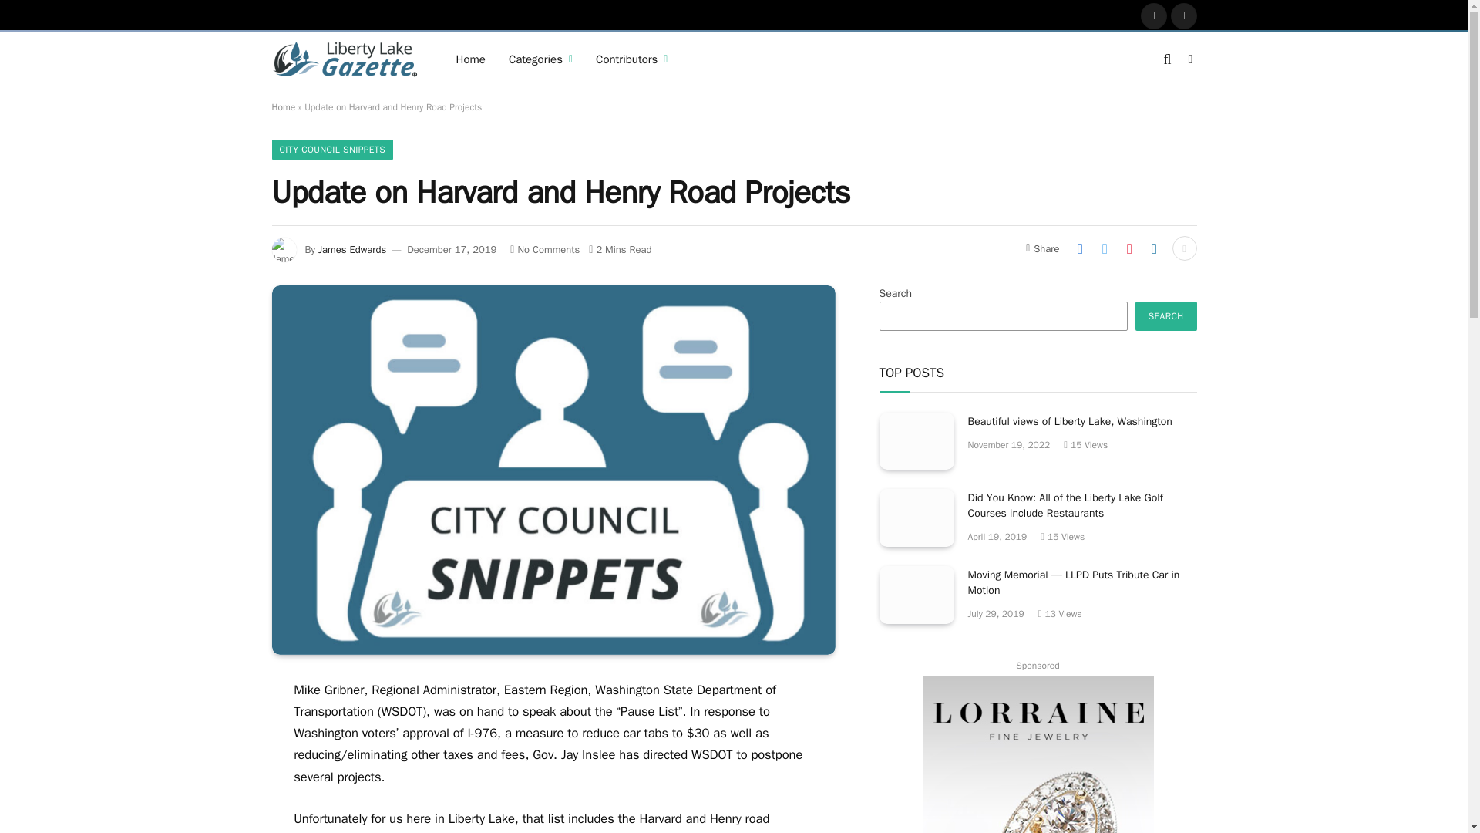  Describe the element at coordinates (282, 106) in the screenshot. I see `Home` at that location.